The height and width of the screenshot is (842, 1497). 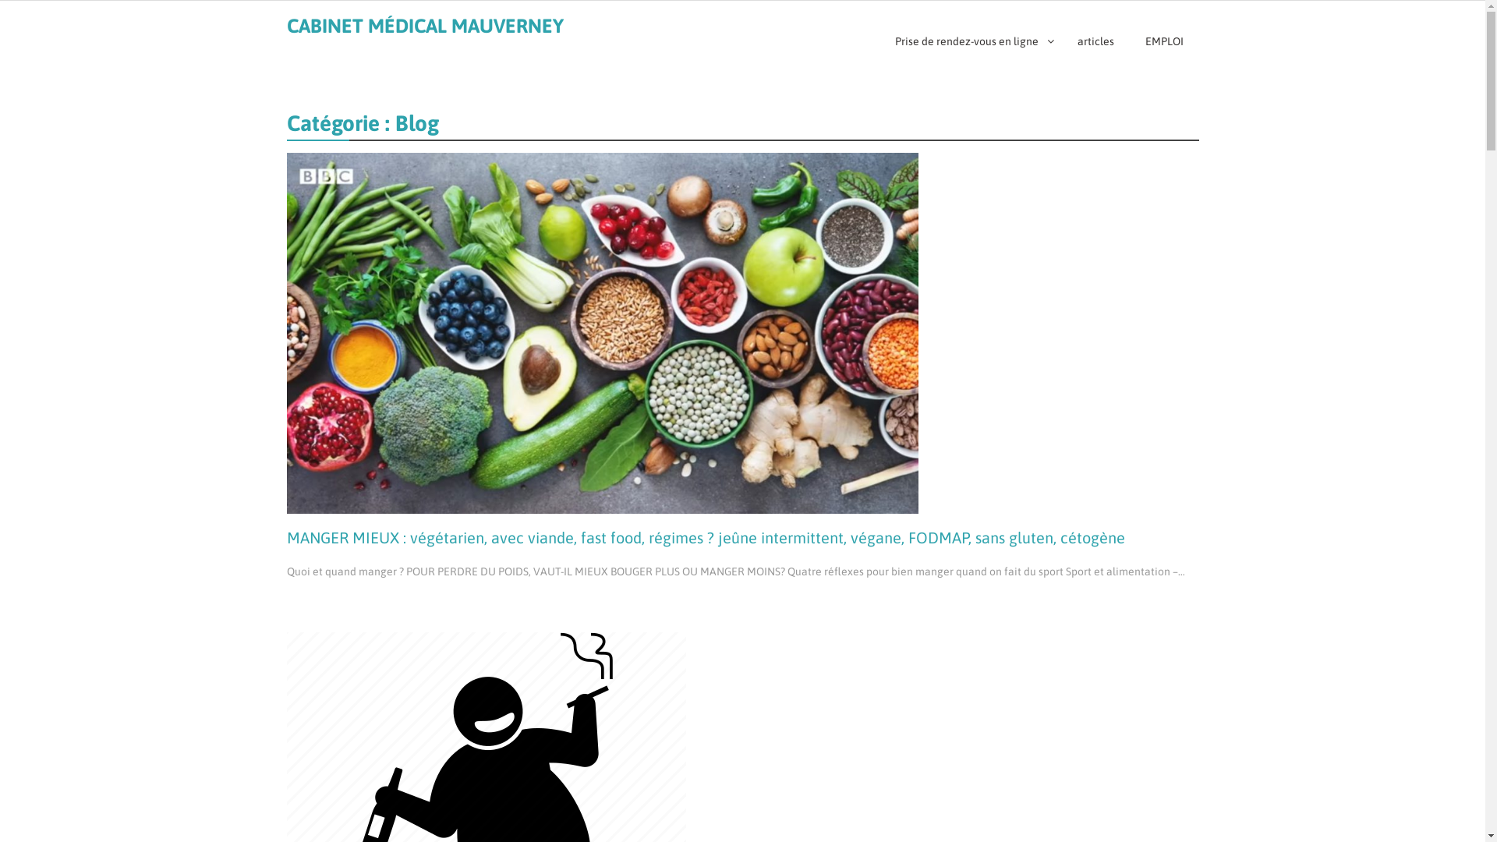 What do you see at coordinates (1163, 42) in the screenshot?
I see `EMPLOI` at bounding box center [1163, 42].